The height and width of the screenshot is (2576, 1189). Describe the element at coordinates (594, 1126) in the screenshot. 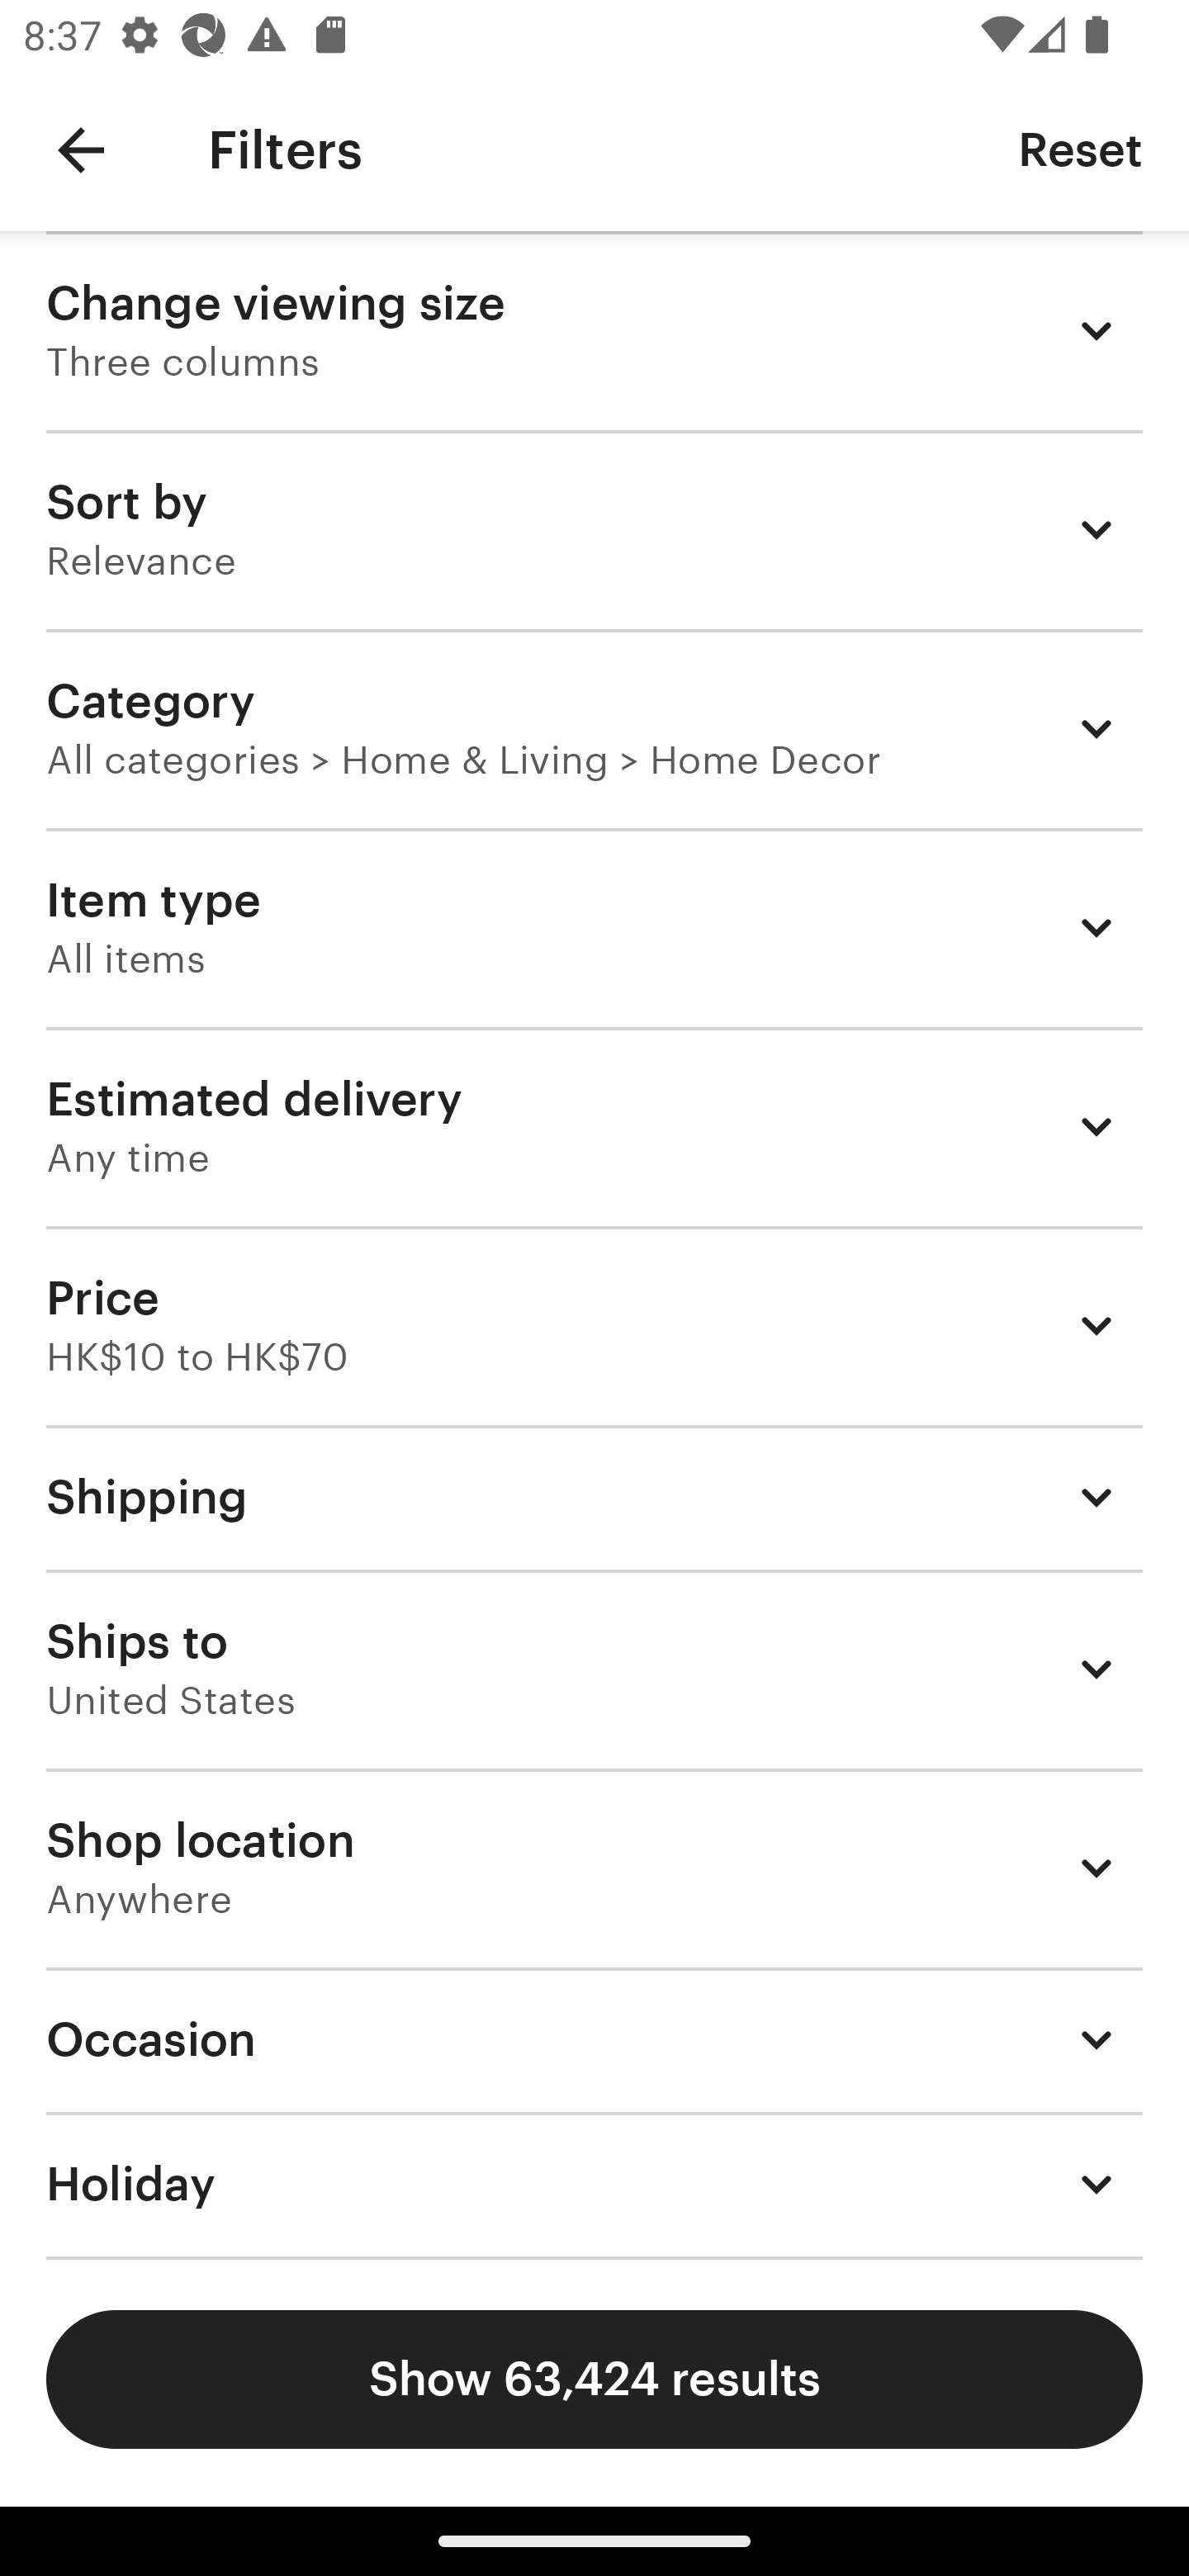

I see `Estimated delivery Any time` at that location.